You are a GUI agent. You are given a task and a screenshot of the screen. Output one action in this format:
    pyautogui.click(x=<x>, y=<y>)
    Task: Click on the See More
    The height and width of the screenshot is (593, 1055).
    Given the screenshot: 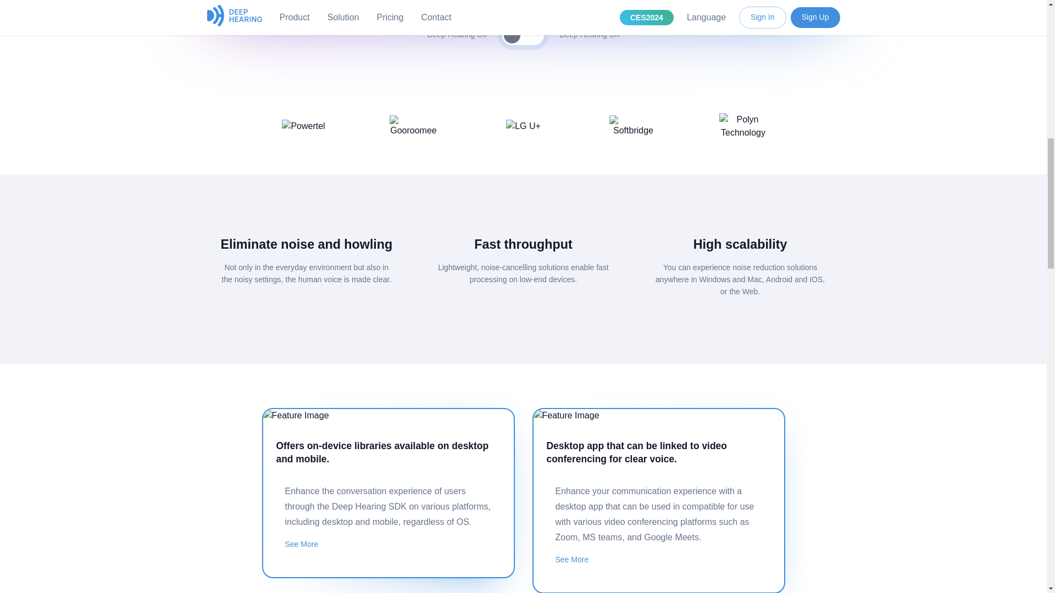 What is the action you would take?
    pyautogui.click(x=658, y=560)
    